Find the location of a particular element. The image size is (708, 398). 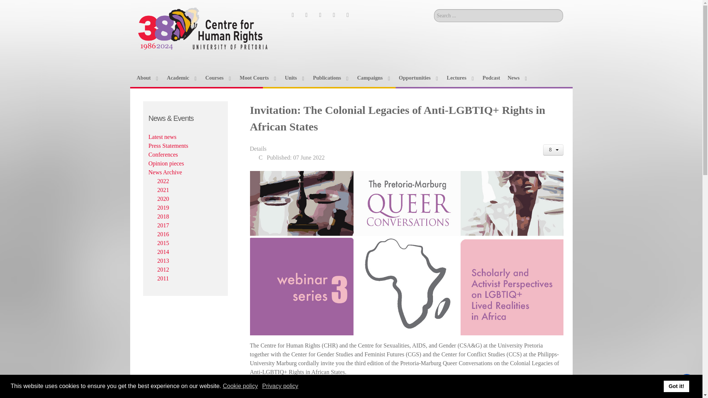

Cookie policy is located at coordinates (241, 386).